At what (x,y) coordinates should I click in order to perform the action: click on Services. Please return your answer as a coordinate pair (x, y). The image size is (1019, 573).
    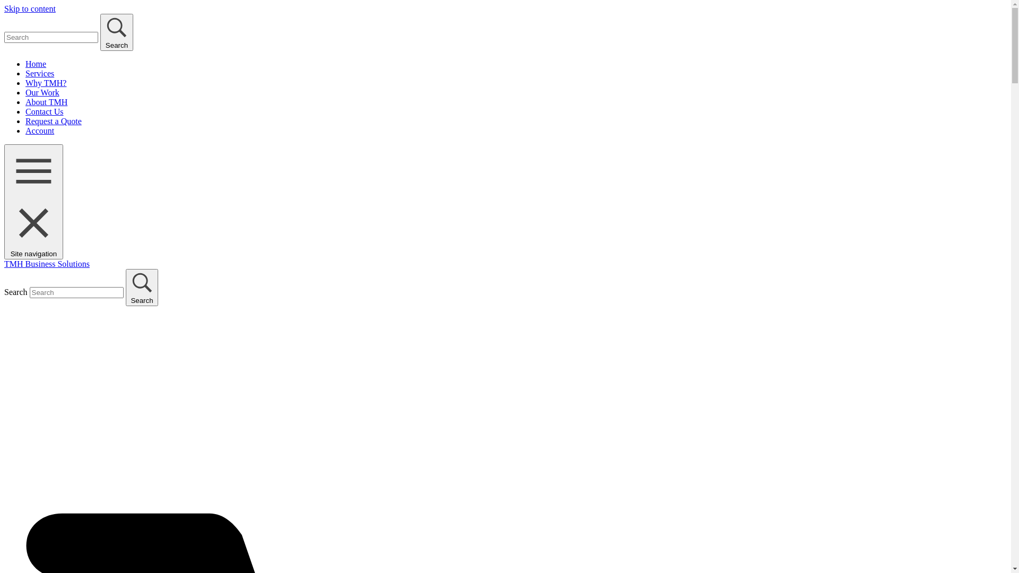
    Looking at the image, I should click on (40, 73).